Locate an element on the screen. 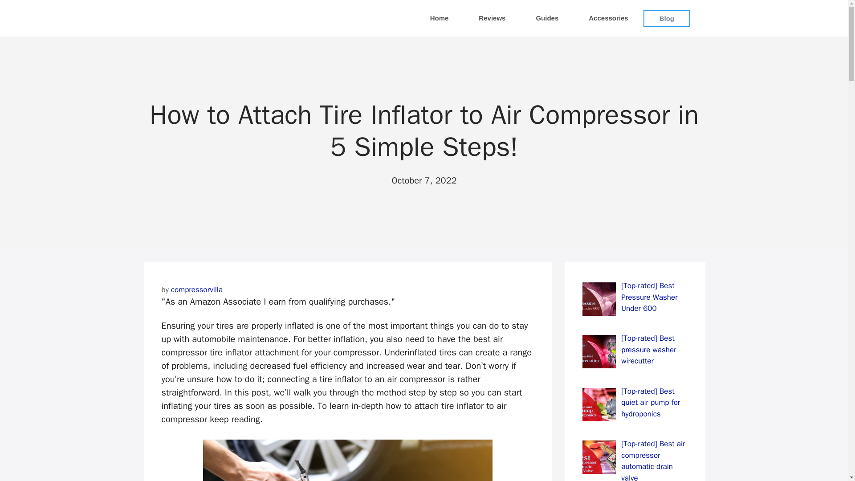 The width and height of the screenshot is (855, 481). Guides is located at coordinates (547, 18).